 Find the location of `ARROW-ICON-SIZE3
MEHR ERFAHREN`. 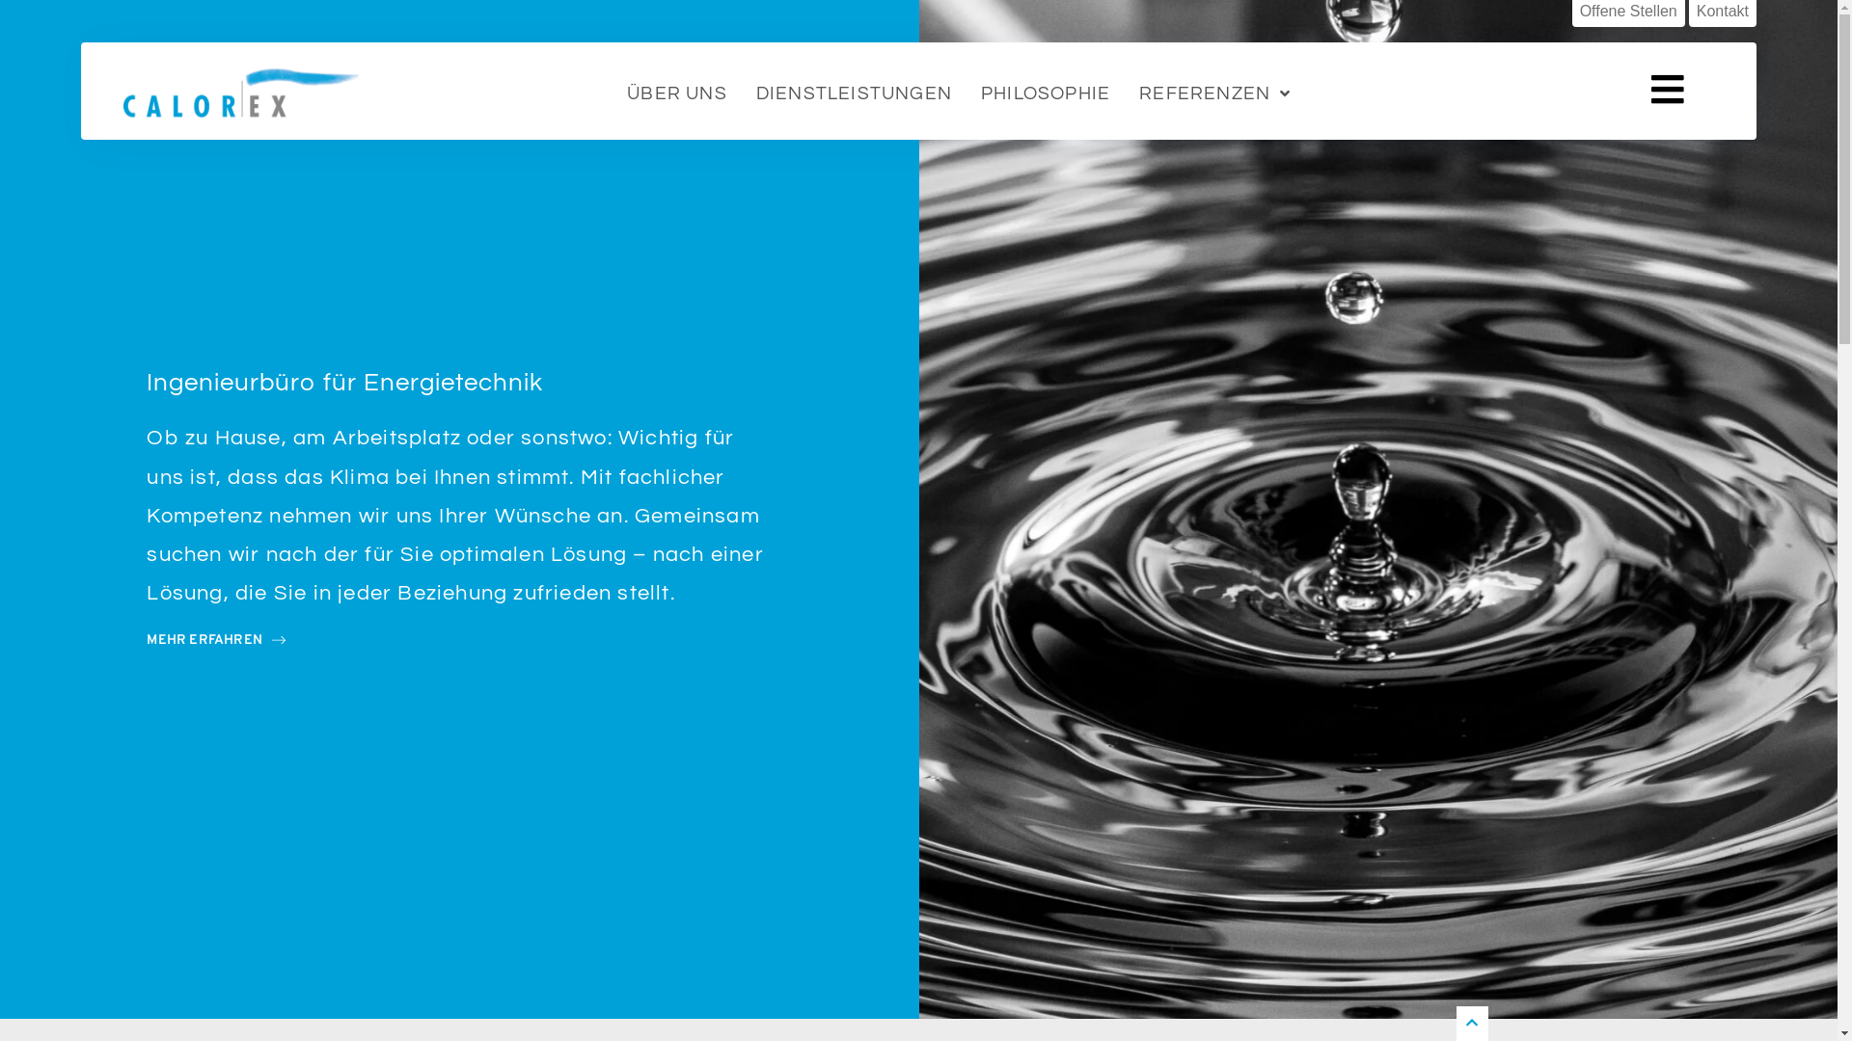

ARROW-ICON-SIZE3
MEHR ERFAHREN is located at coordinates (216, 641).